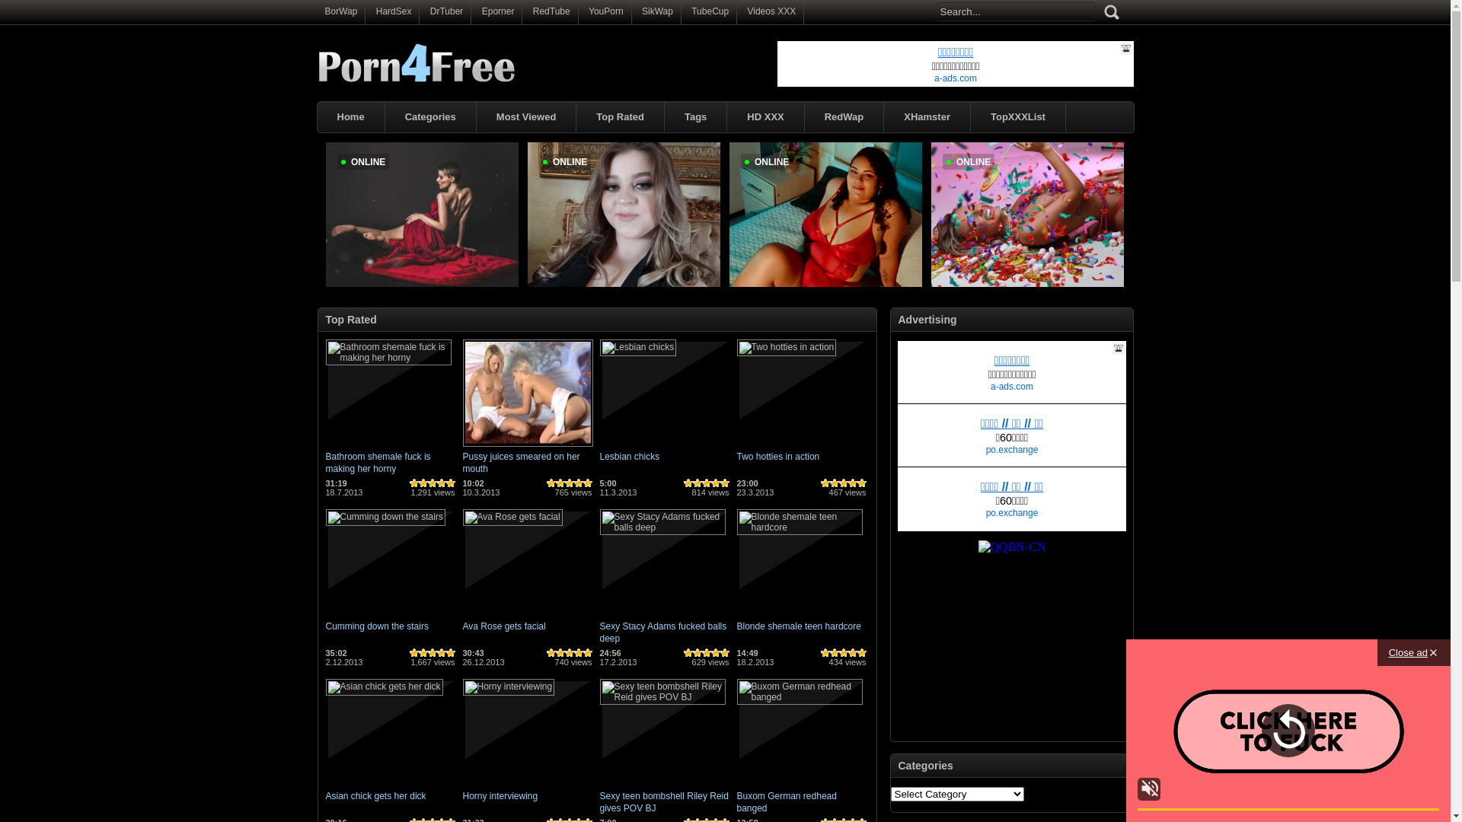 The height and width of the screenshot is (822, 1462). Describe the element at coordinates (658, 11) in the screenshot. I see `SikWap` at that location.